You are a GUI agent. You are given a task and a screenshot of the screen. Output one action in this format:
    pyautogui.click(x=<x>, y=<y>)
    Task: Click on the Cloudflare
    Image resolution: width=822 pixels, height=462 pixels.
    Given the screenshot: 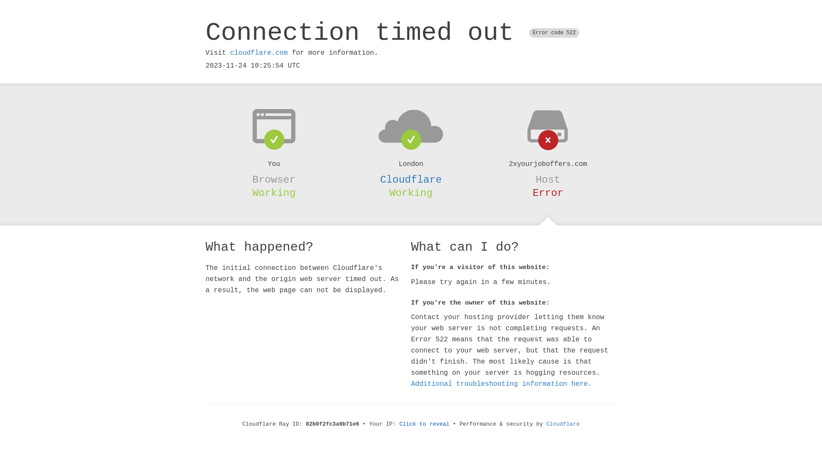 What is the action you would take?
    pyautogui.click(x=411, y=180)
    